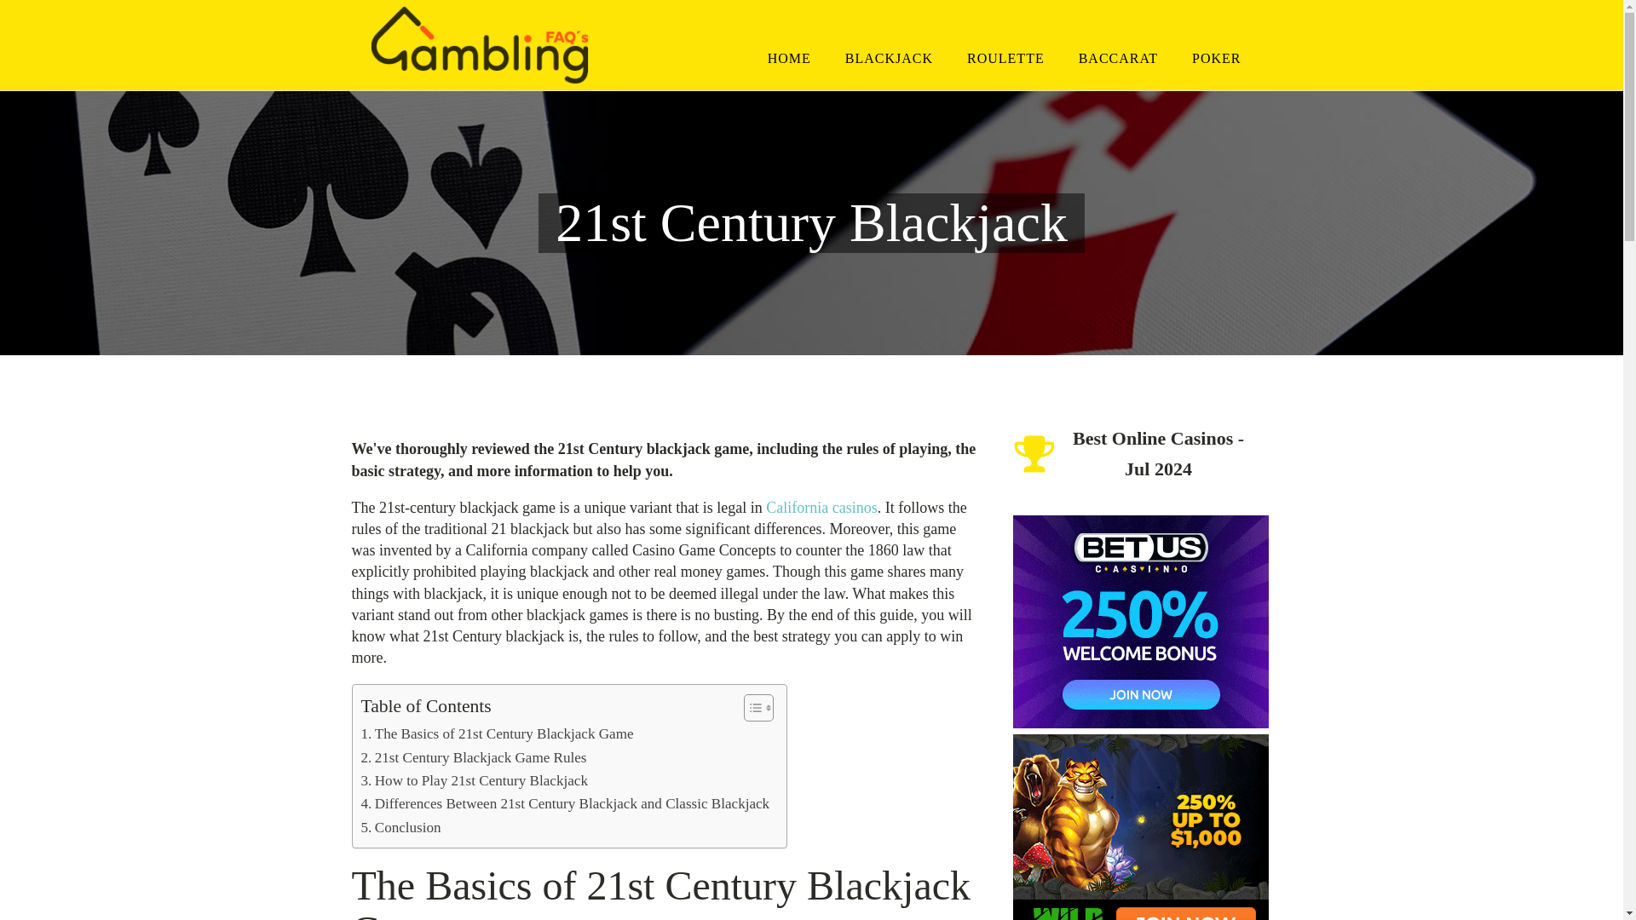 This screenshot has height=920, width=1636. What do you see at coordinates (789, 58) in the screenshot?
I see `HOME` at bounding box center [789, 58].